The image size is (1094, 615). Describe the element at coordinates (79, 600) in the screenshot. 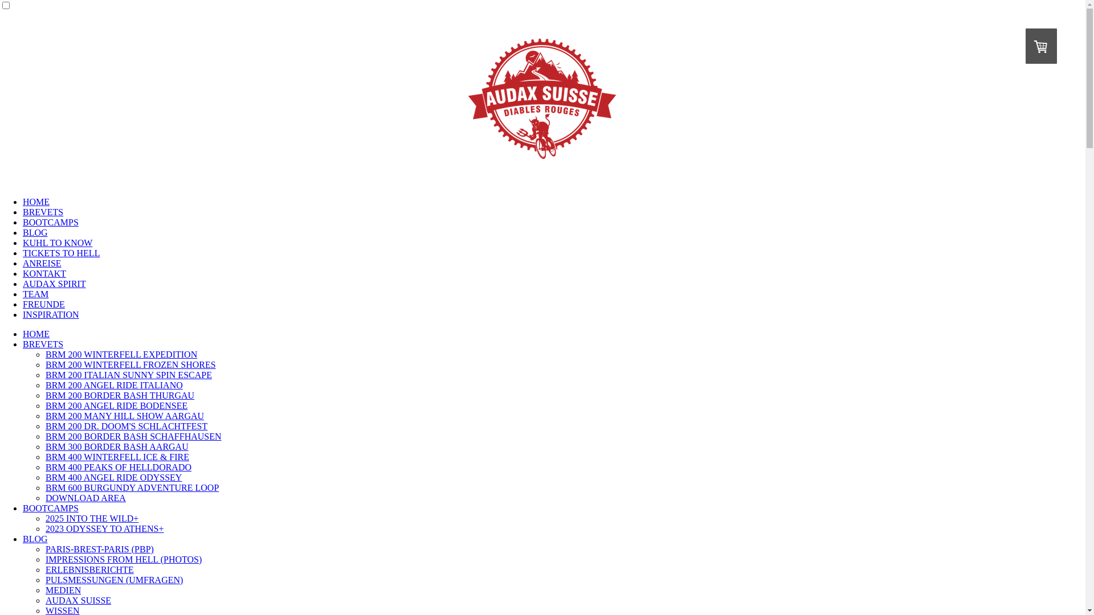

I see `AUDAX SUISSE` at that location.